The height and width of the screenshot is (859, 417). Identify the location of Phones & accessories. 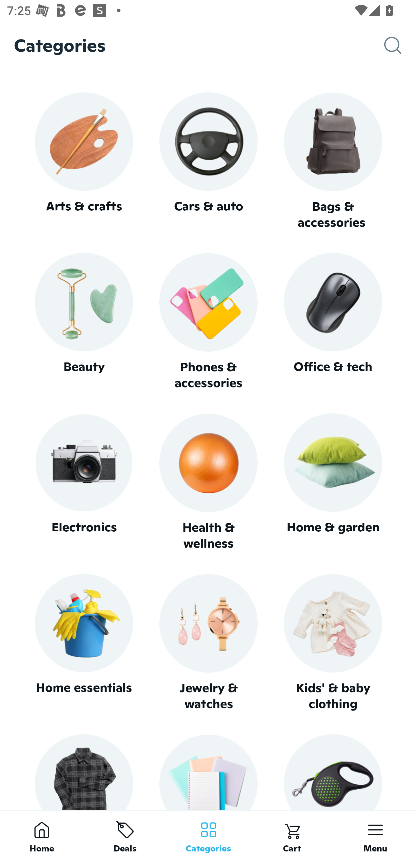
(209, 322).